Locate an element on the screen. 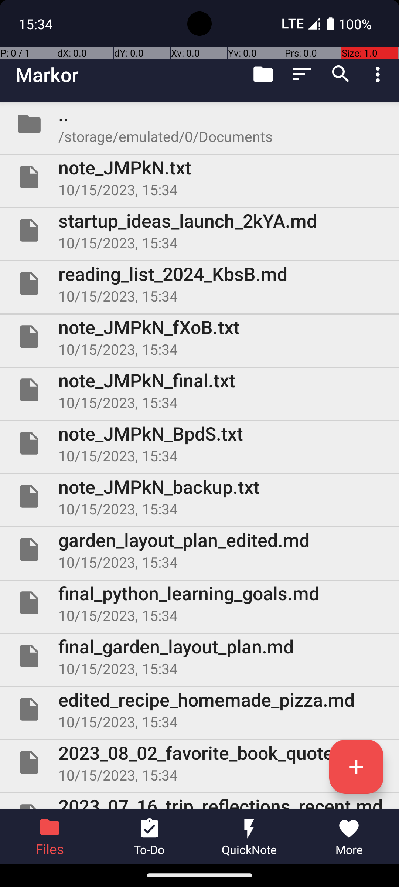 The height and width of the screenshot is (887, 399). File note_JMPkN.txt  is located at coordinates (199, 177).